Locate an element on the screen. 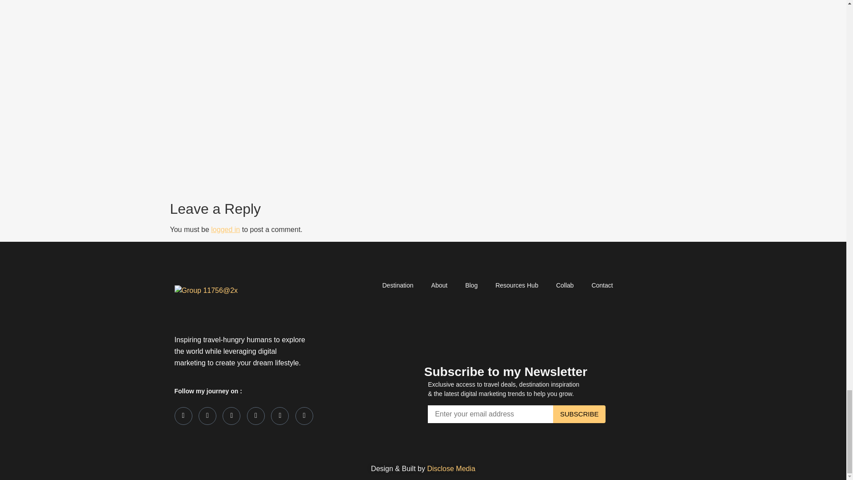 This screenshot has height=480, width=853. Disclose Media is located at coordinates (451, 468).